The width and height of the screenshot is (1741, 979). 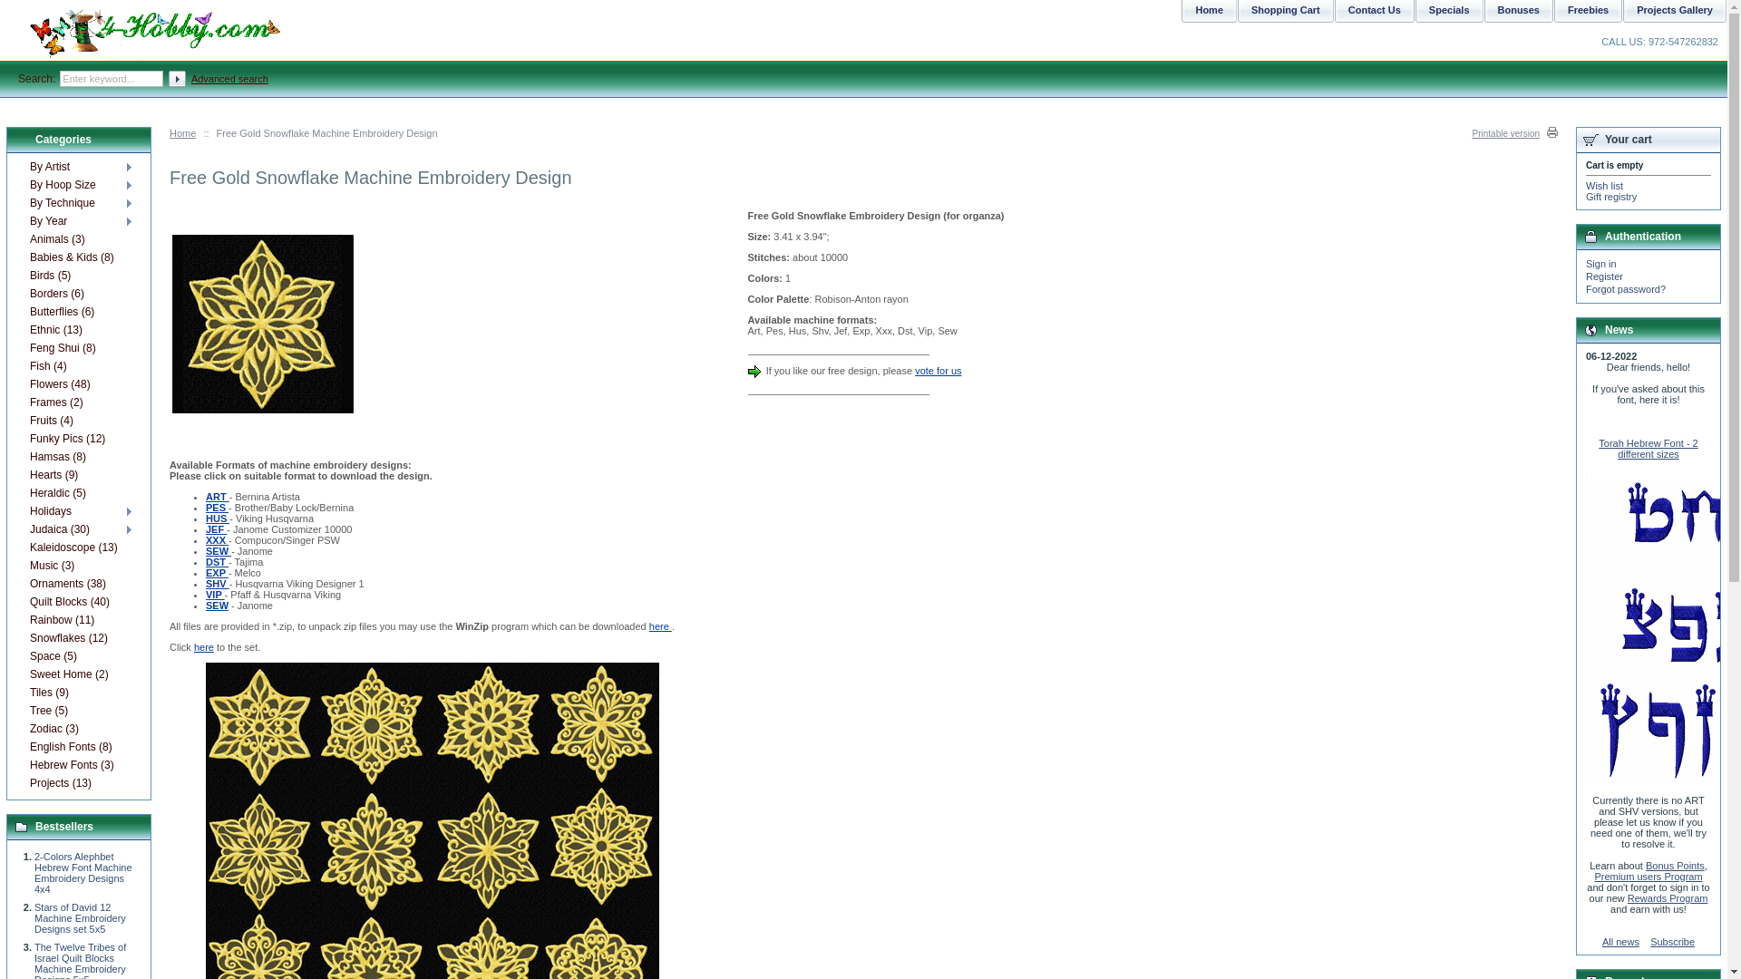 I want to click on HUS, so click(x=218, y=519).